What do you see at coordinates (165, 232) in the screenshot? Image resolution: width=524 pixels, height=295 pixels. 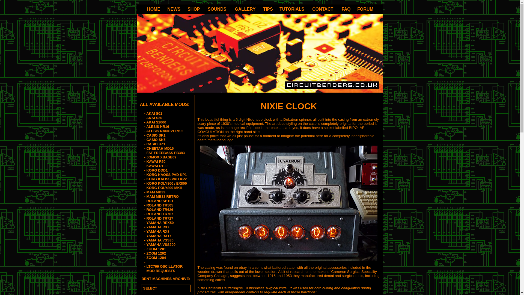 I see `- YAMAHA RX8` at bounding box center [165, 232].